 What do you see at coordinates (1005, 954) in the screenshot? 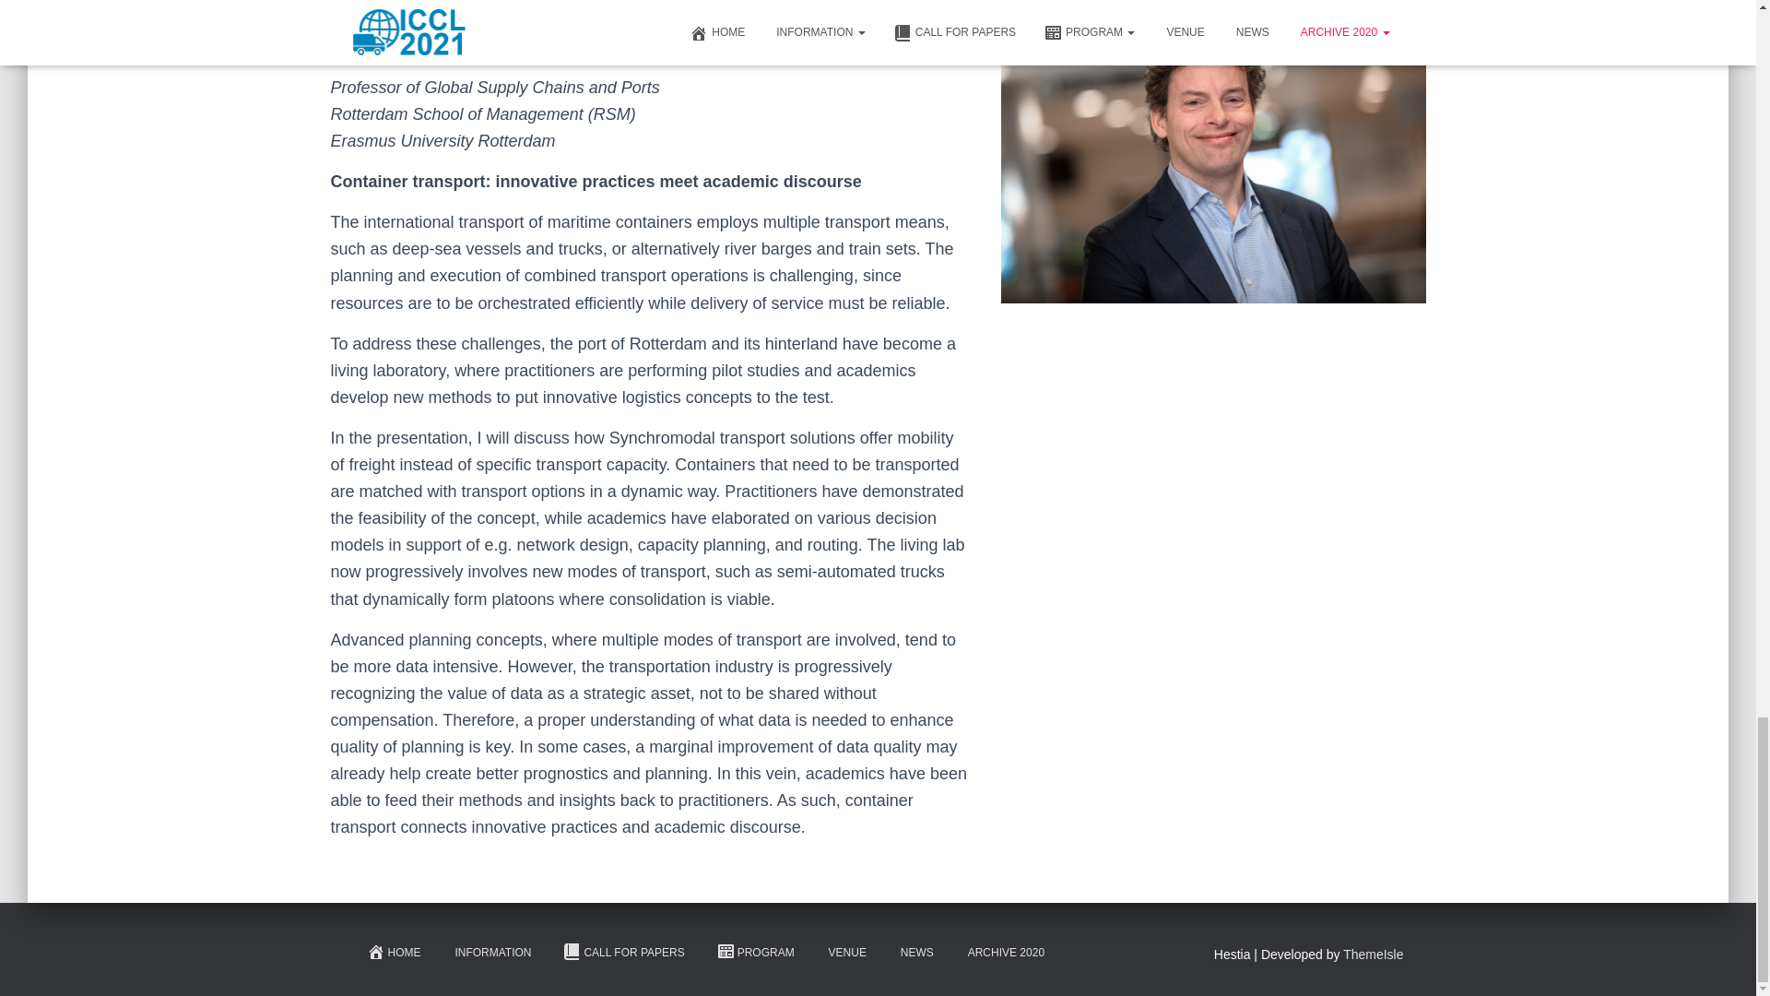
I see `ARCHIVE 2020` at bounding box center [1005, 954].